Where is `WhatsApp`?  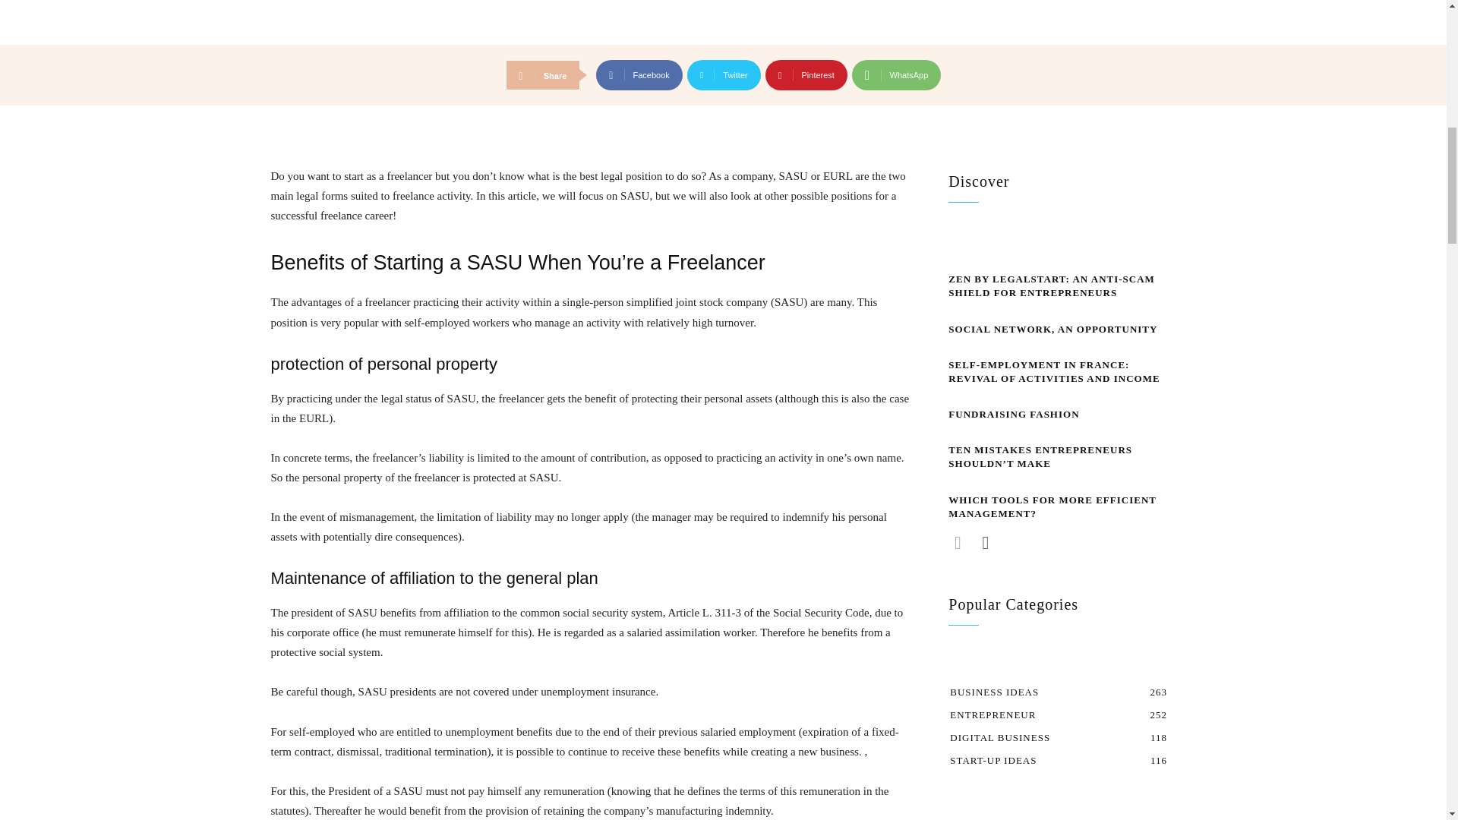
WhatsApp is located at coordinates (896, 74).